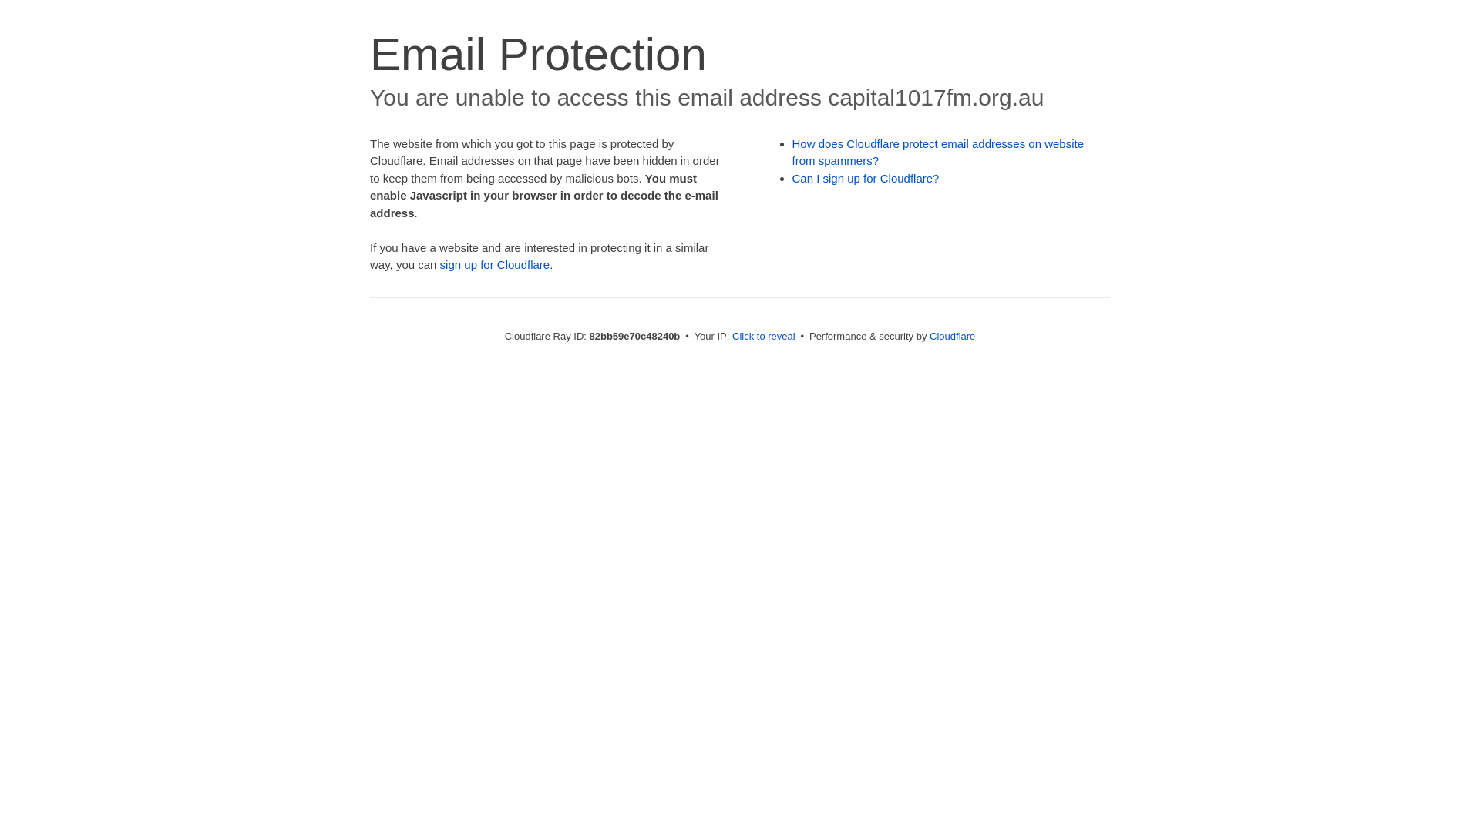 The height and width of the screenshot is (832, 1480). What do you see at coordinates (495, 265) in the screenshot?
I see `sign up for Cloudflare` at bounding box center [495, 265].